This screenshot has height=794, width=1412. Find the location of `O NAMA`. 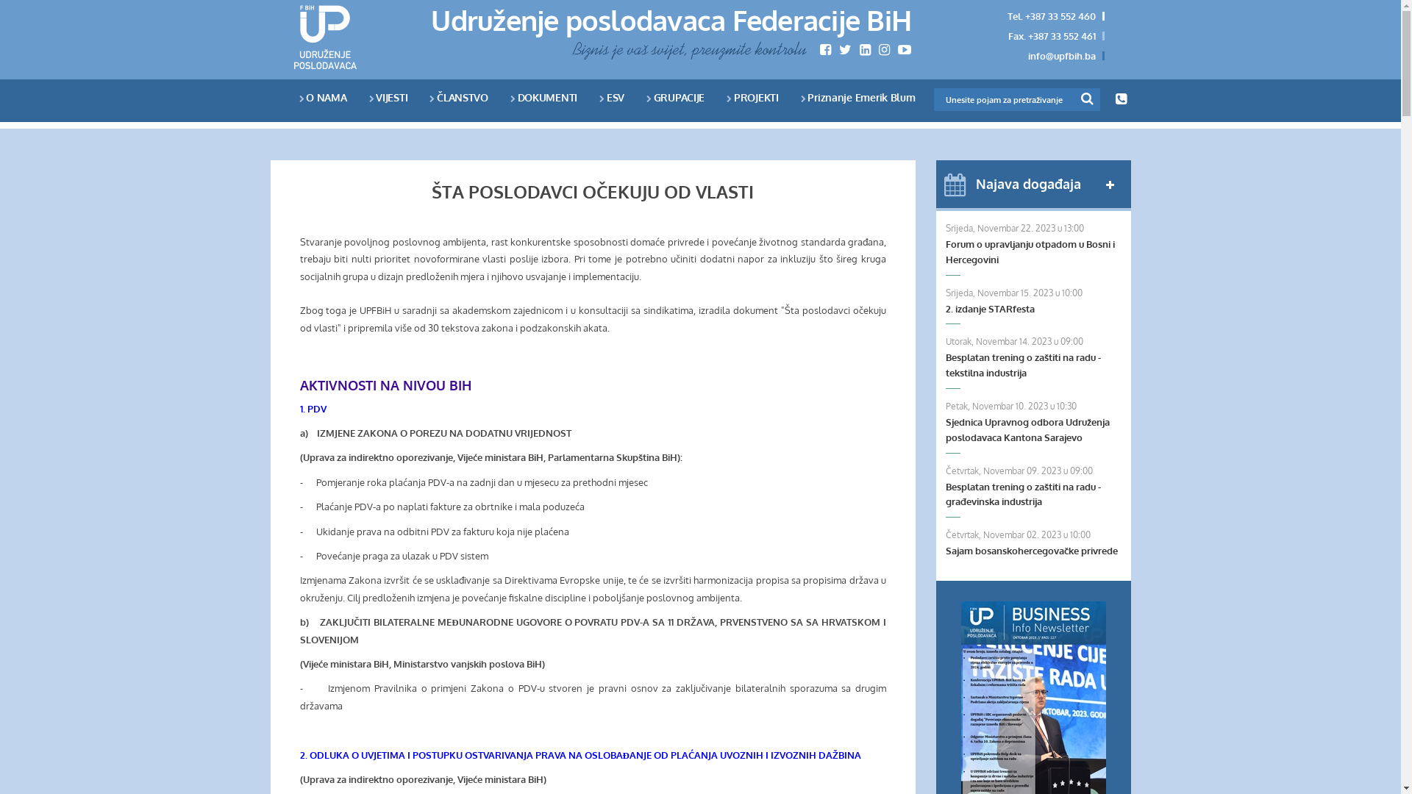

O NAMA is located at coordinates (322, 97).